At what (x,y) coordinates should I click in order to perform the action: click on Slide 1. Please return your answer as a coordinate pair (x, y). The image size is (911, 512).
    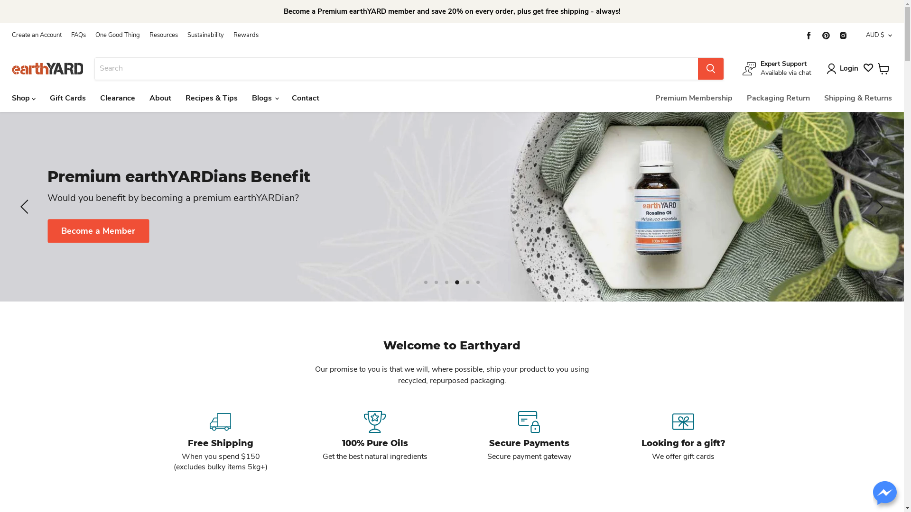
    Looking at the image, I should click on (426, 283).